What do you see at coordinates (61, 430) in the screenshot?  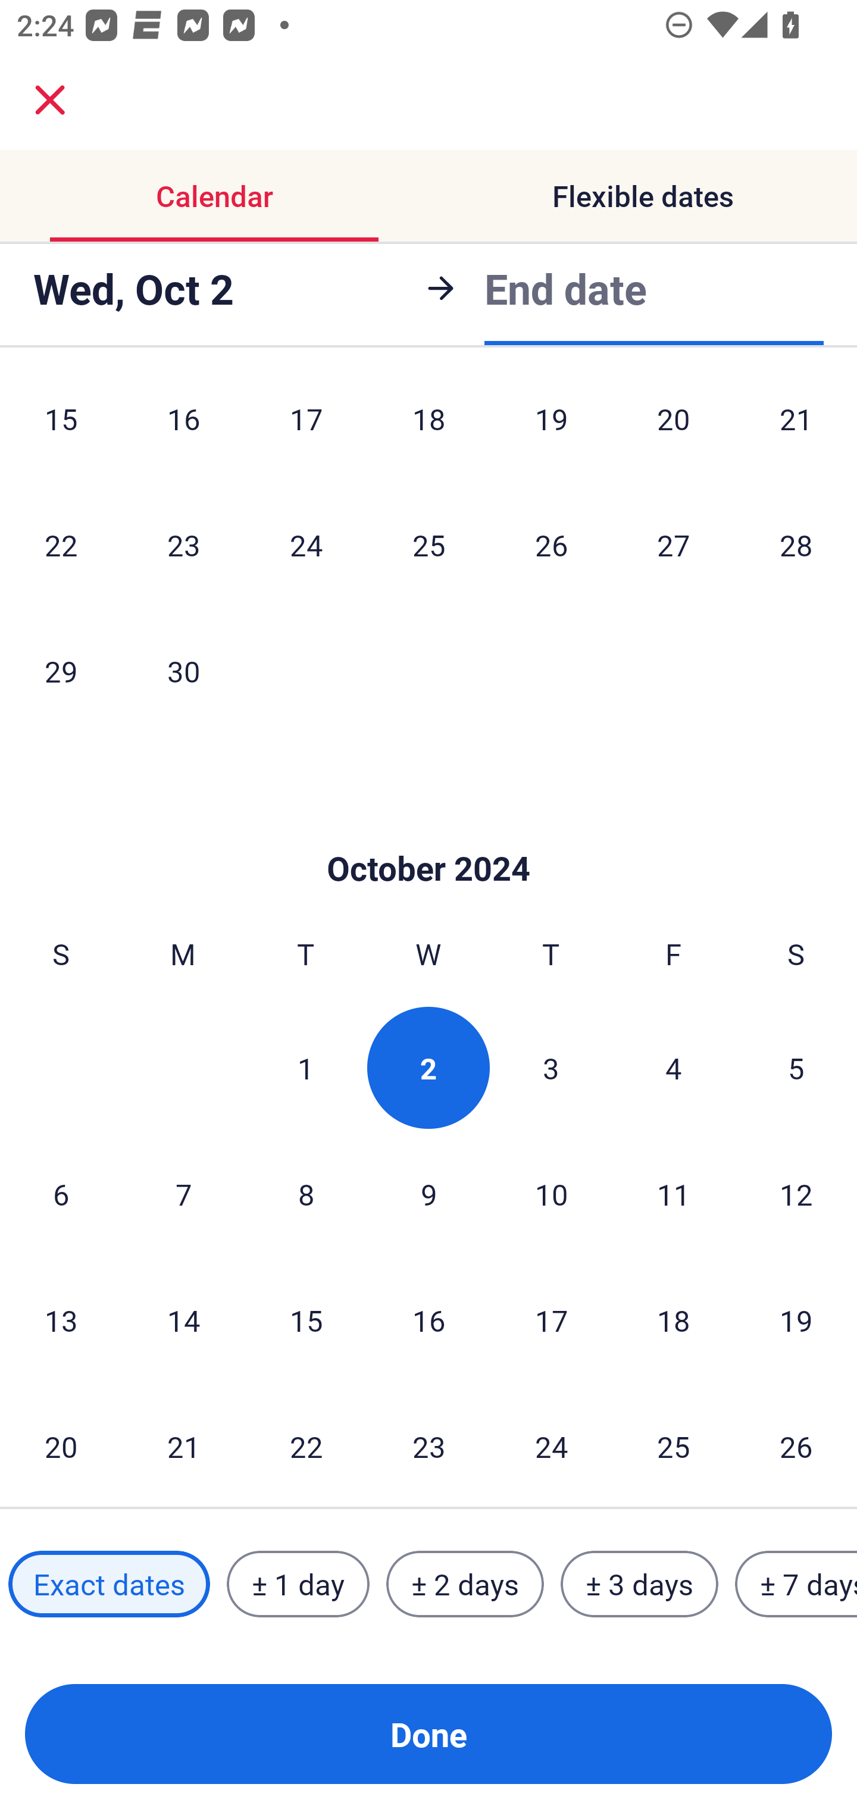 I see `15 Sunday, September 15, 2024` at bounding box center [61, 430].